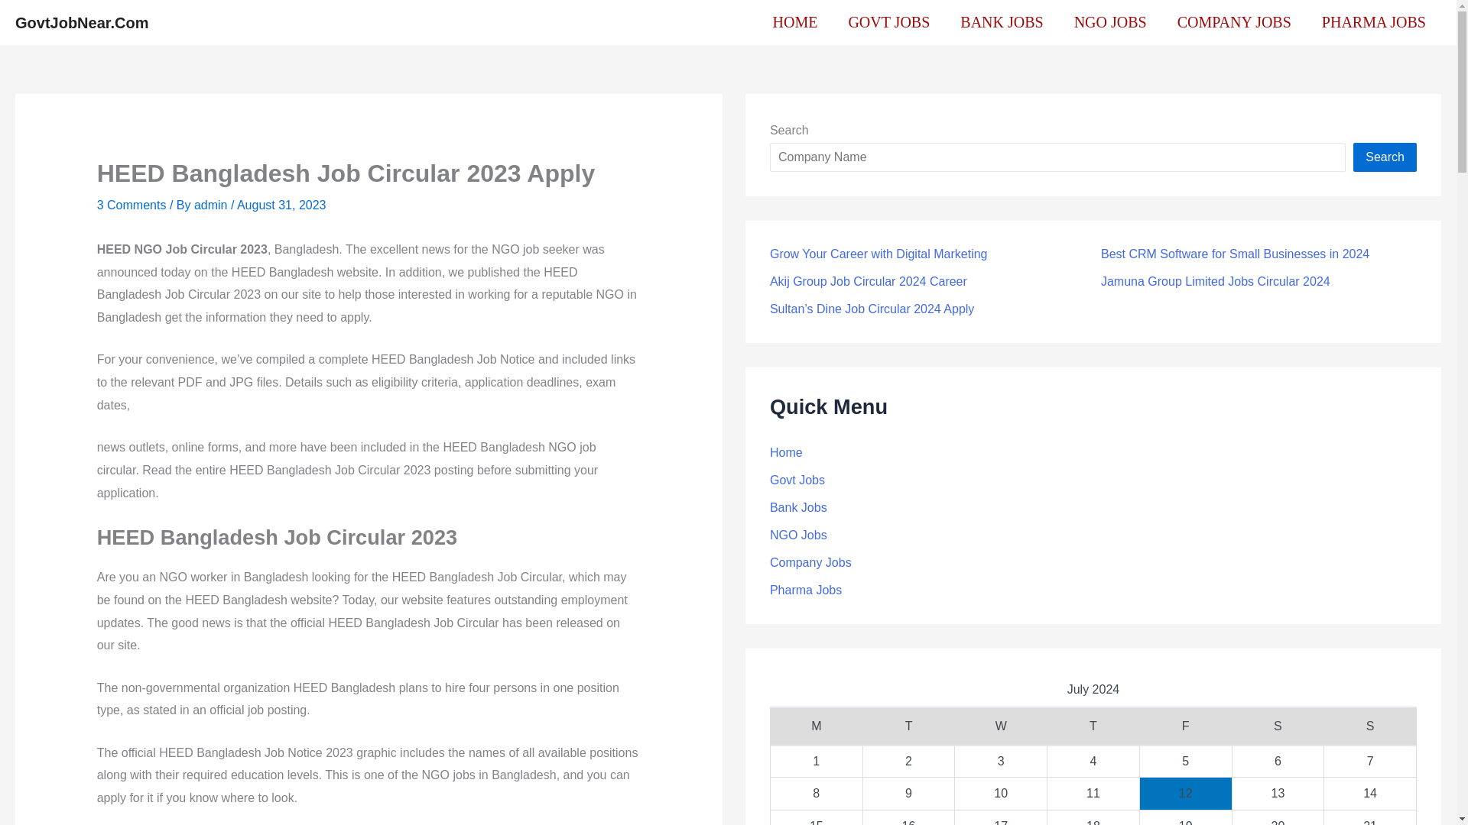 The height and width of the screenshot is (825, 1468). What do you see at coordinates (1373, 23) in the screenshot?
I see `PHARMA JOBS` at bounding box center [1373, 23].